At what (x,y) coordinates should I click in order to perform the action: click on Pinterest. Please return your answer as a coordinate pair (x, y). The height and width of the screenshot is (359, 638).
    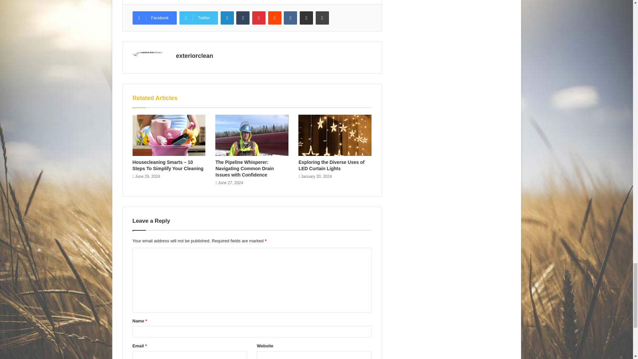
    Looking at the image, I should click on (259, 18).